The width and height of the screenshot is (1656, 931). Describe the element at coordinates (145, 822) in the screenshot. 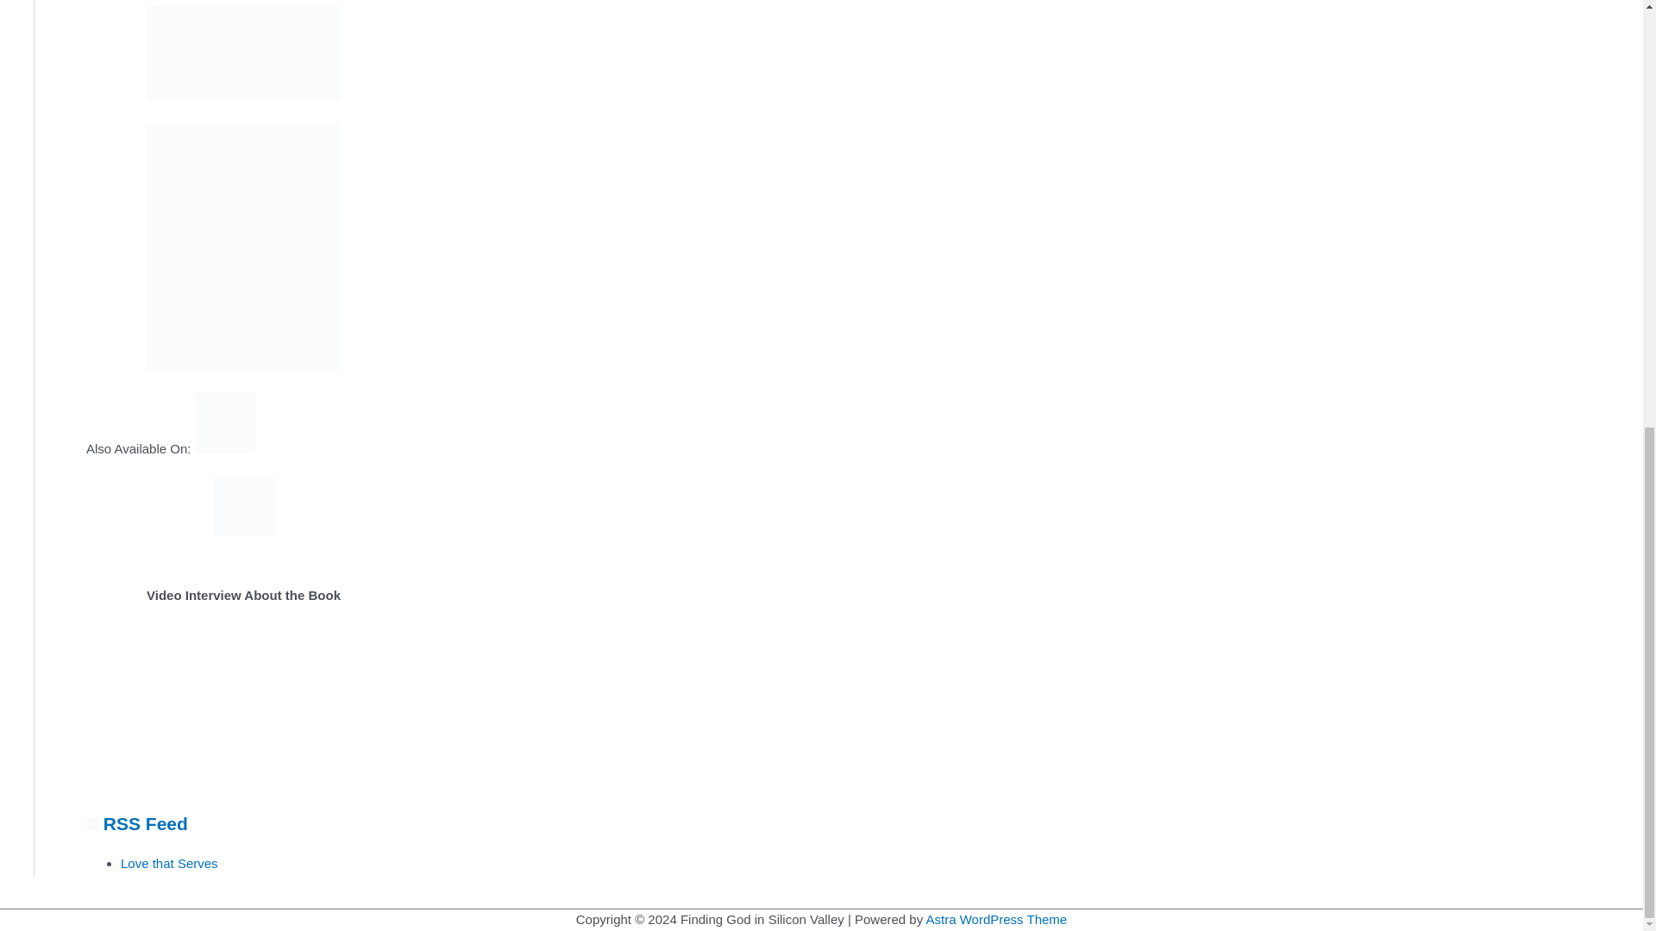

I see `RSS Feed` at that location.